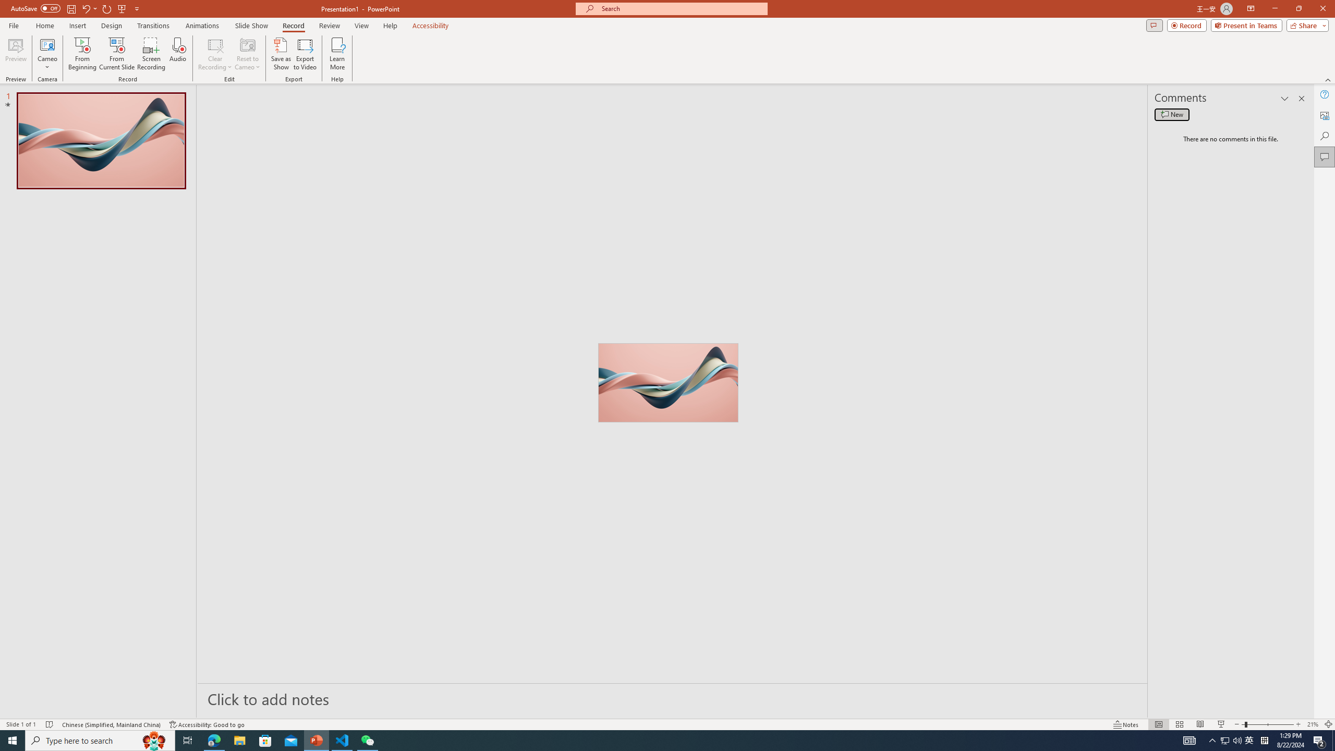 This screenshot has height=751, width=1335. I want to click on From Beginning..., so click(82, 54).